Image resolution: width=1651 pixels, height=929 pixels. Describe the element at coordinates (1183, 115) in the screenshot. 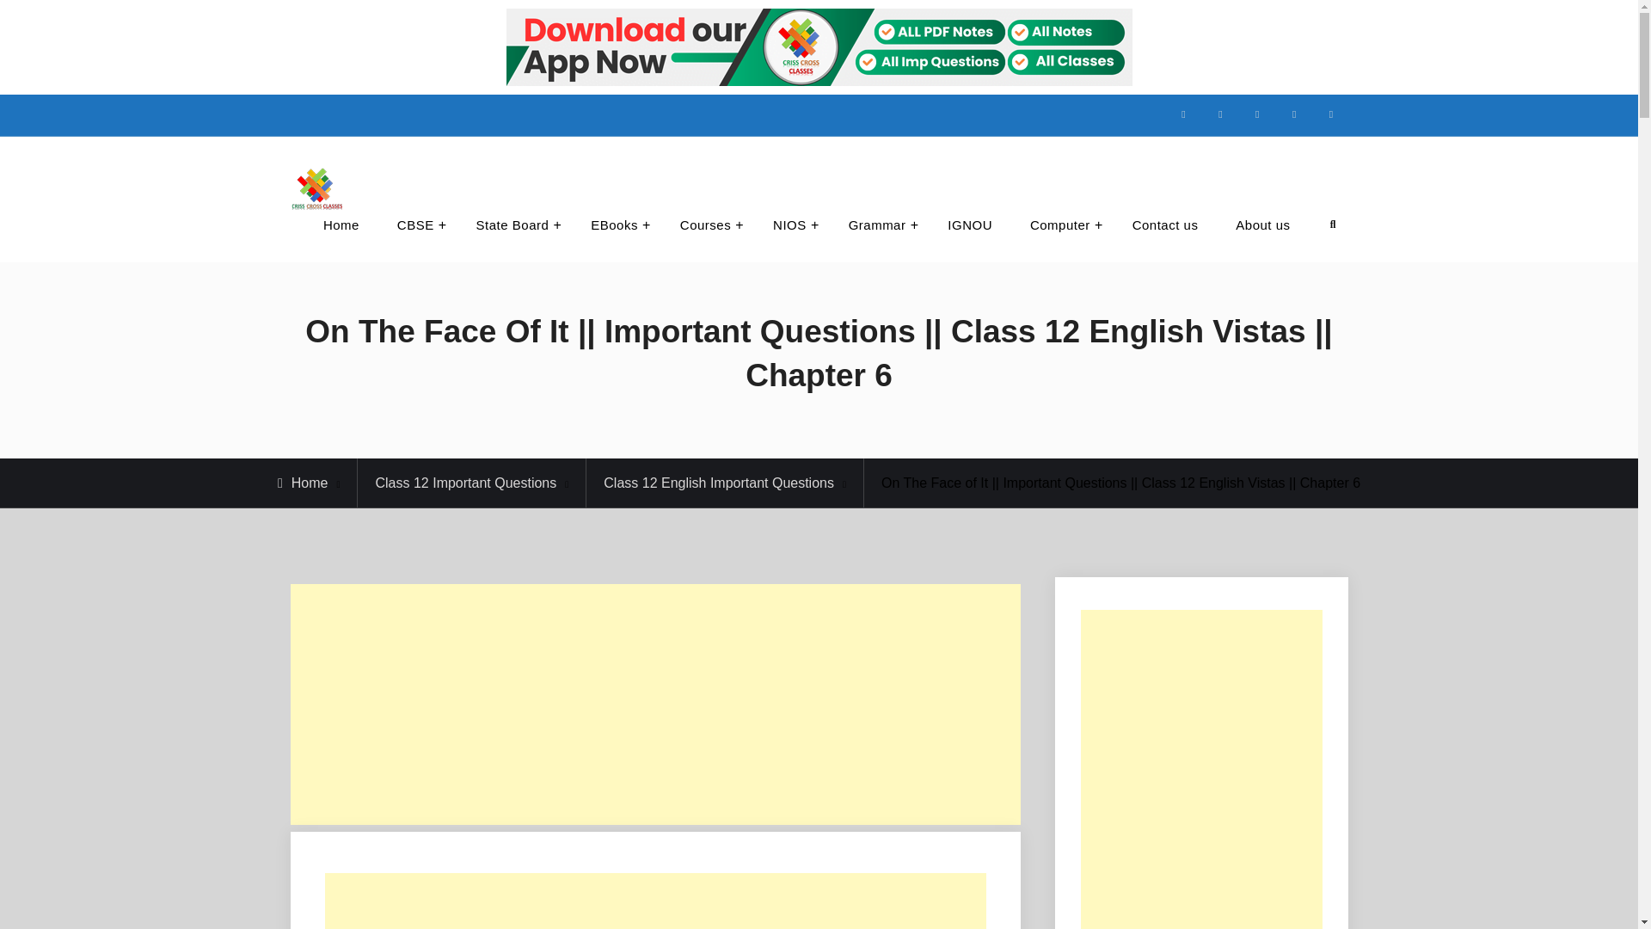

I see `facebook` at that location.